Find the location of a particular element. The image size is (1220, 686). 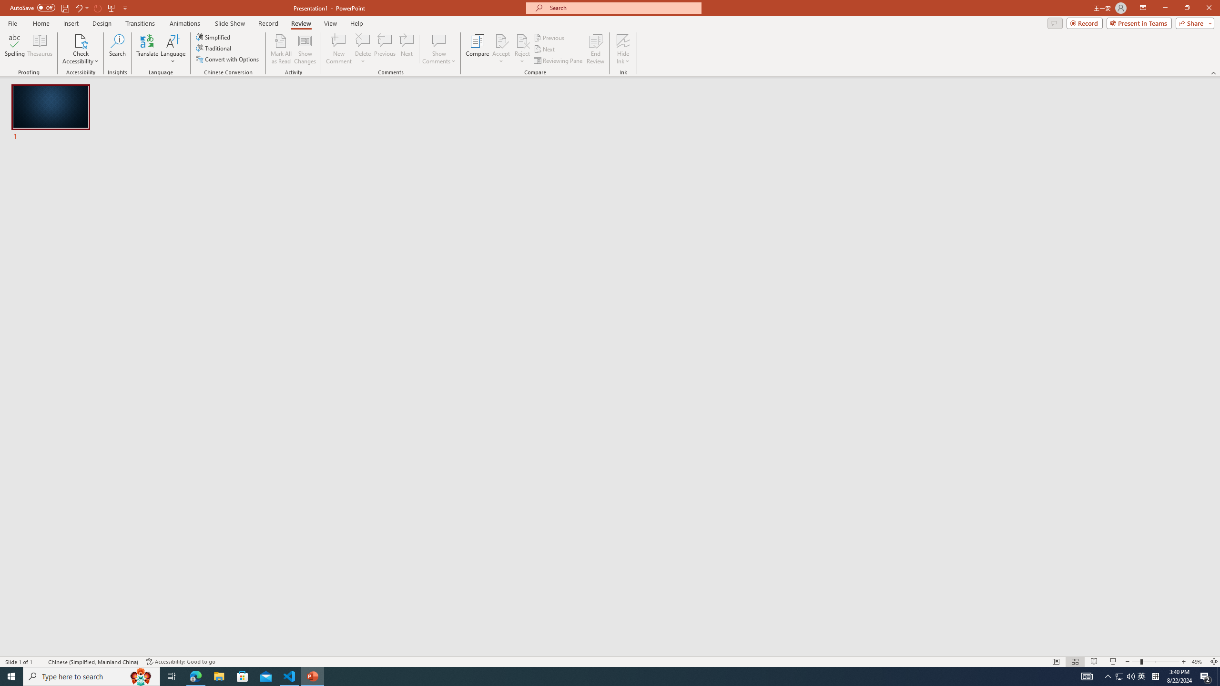

Show Changes is located at coordinates (305, 49).